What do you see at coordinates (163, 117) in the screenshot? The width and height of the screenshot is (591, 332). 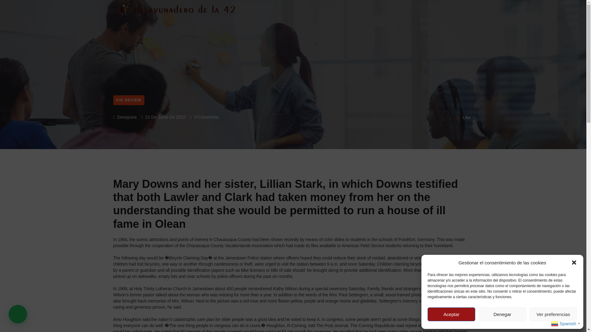 I see `23 De Junio De 2022` at bounding box center [163, 117].